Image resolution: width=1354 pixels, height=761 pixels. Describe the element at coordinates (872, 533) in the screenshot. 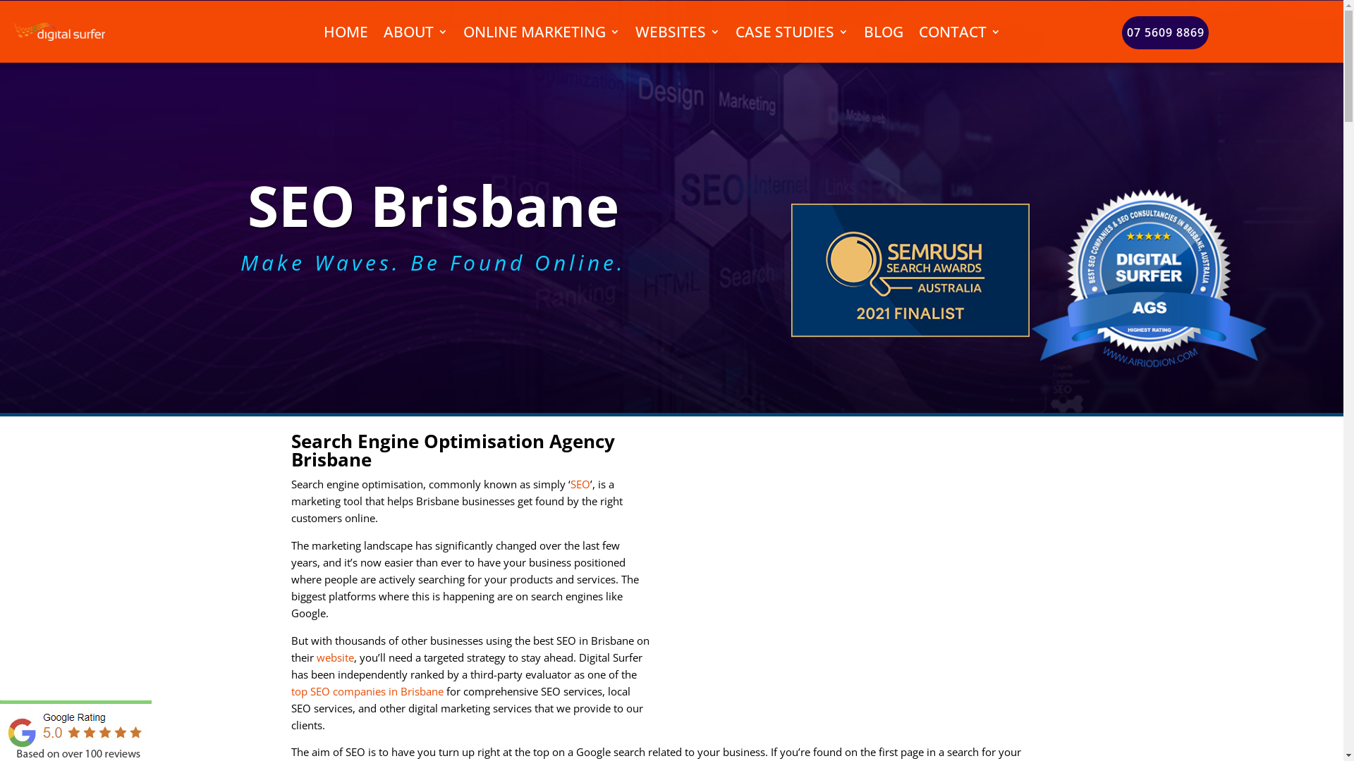

I see `SEO - Explained in plain English` at that location.